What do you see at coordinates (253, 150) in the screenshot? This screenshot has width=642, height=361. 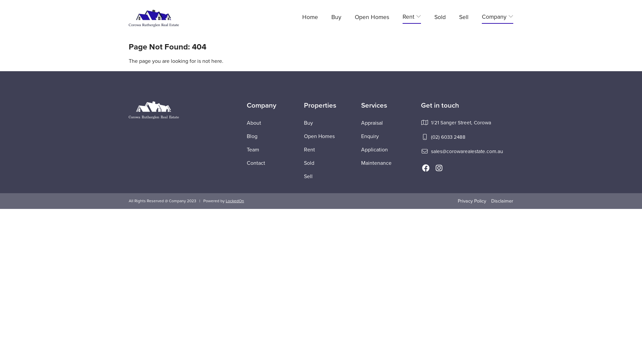 I see `Team` at bounding box center [253, 150].